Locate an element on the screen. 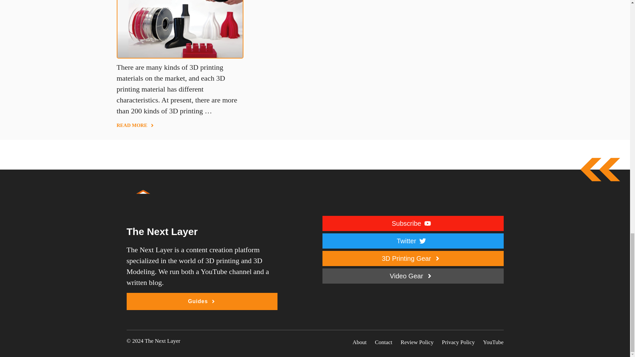  Twitter is located at coordinates (413, 241).